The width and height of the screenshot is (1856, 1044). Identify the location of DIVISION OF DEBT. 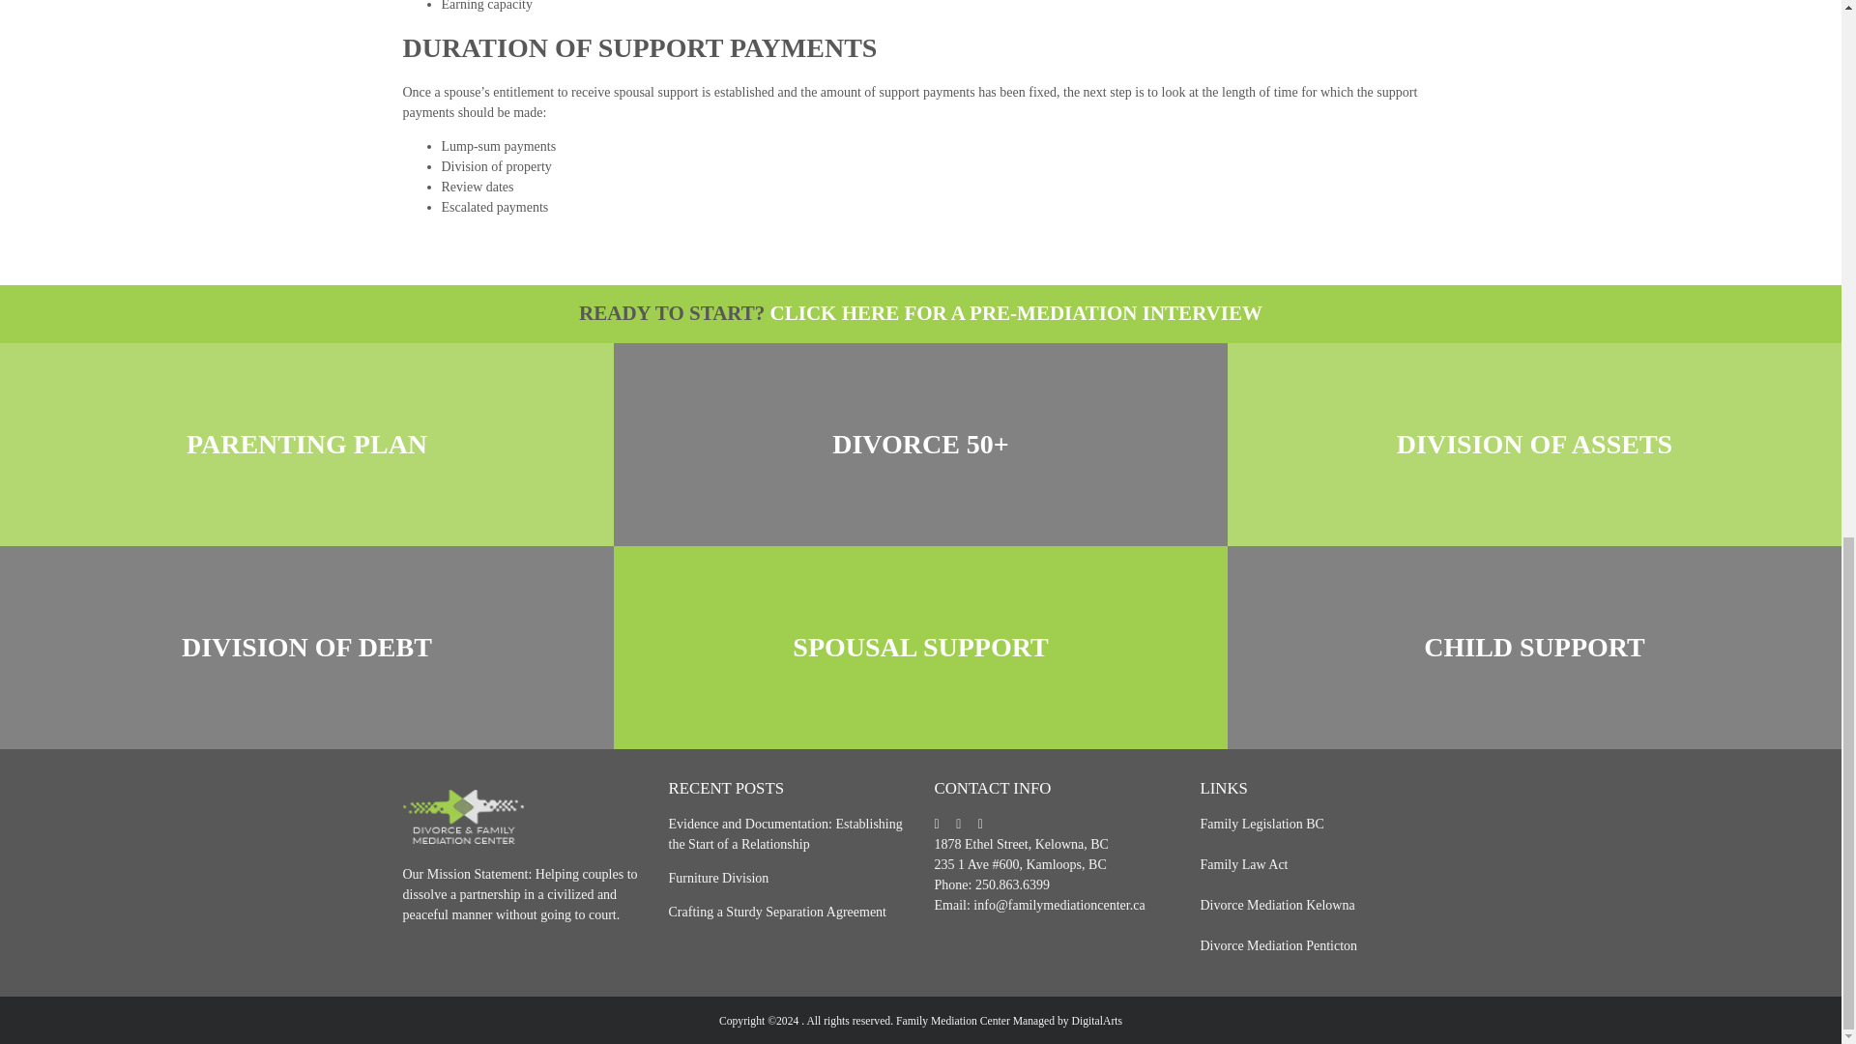
(306, 648).